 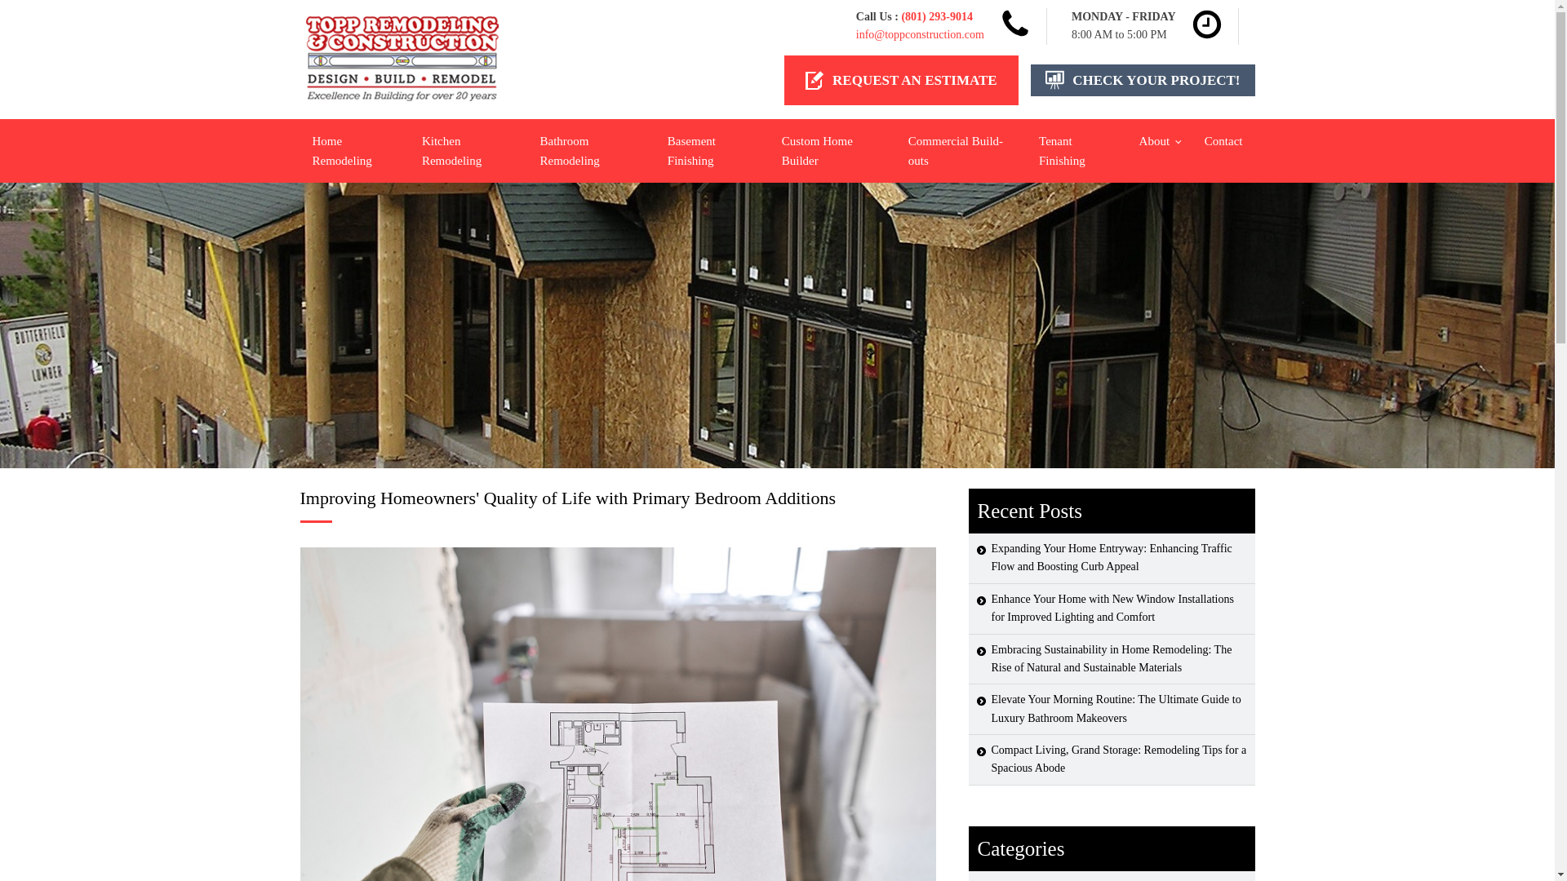 What do you see at coordinates (901, 80) in the screenshot?
I see `REQUEST AN ESTIMATE` at bounding box center [901, 80].